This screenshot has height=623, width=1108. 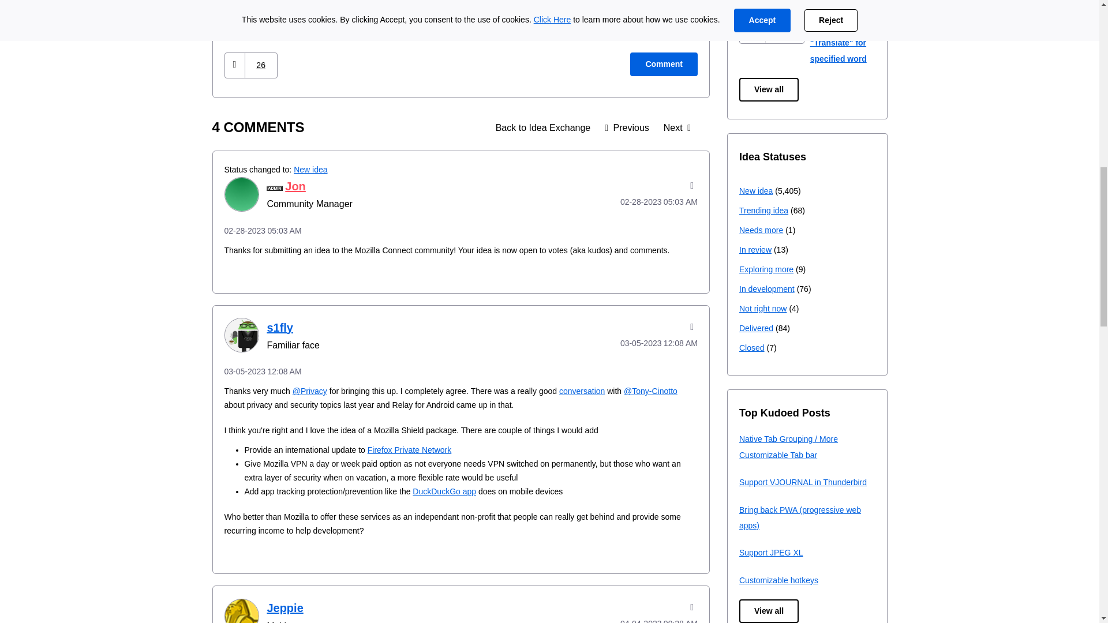 What do you see at coordinates (241, 194) in the screenshot?
I see `Jon` at bounding box center [241, 194].